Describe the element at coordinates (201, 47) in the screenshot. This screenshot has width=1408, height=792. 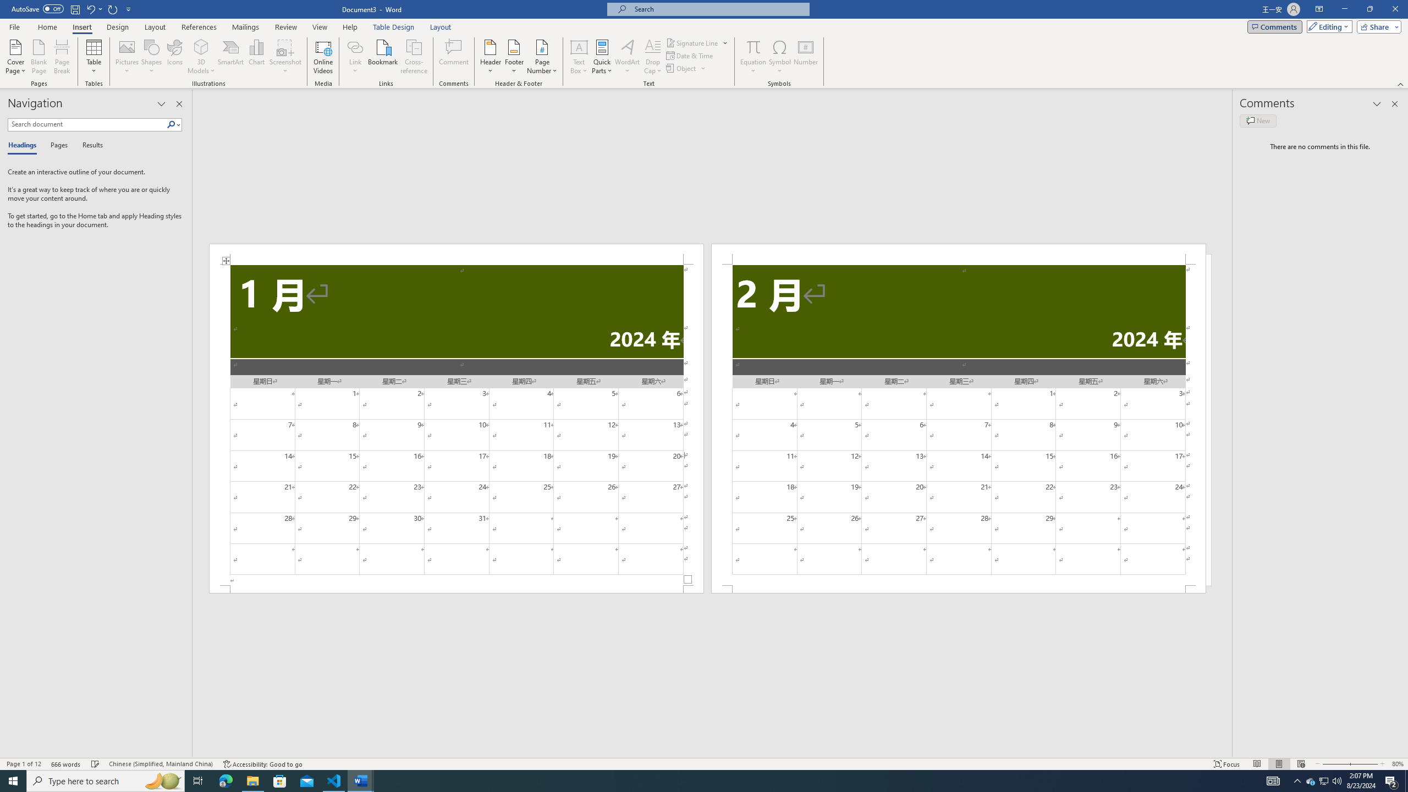
I see `3D Models` at that location.